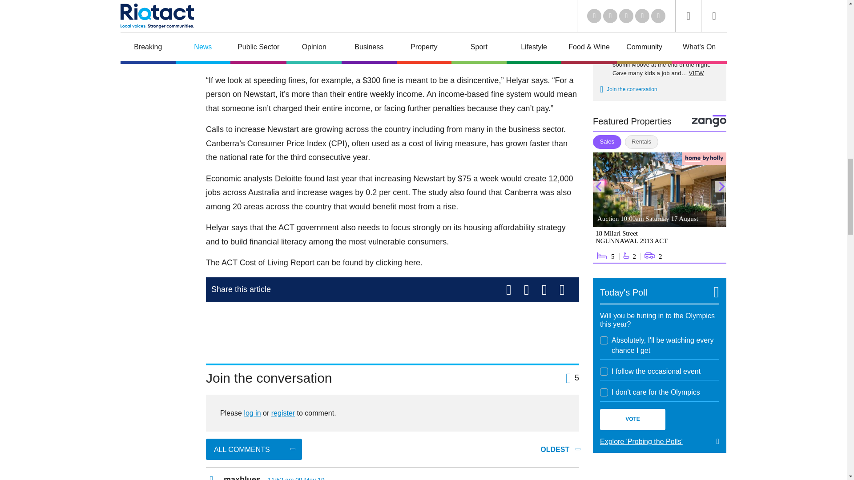 Image resolution: width=854 pixels, height=480 pixels. What do you see at coordinates (709, 121) in the screenshot?
I see `Zango` at bounding box center [709, 121].